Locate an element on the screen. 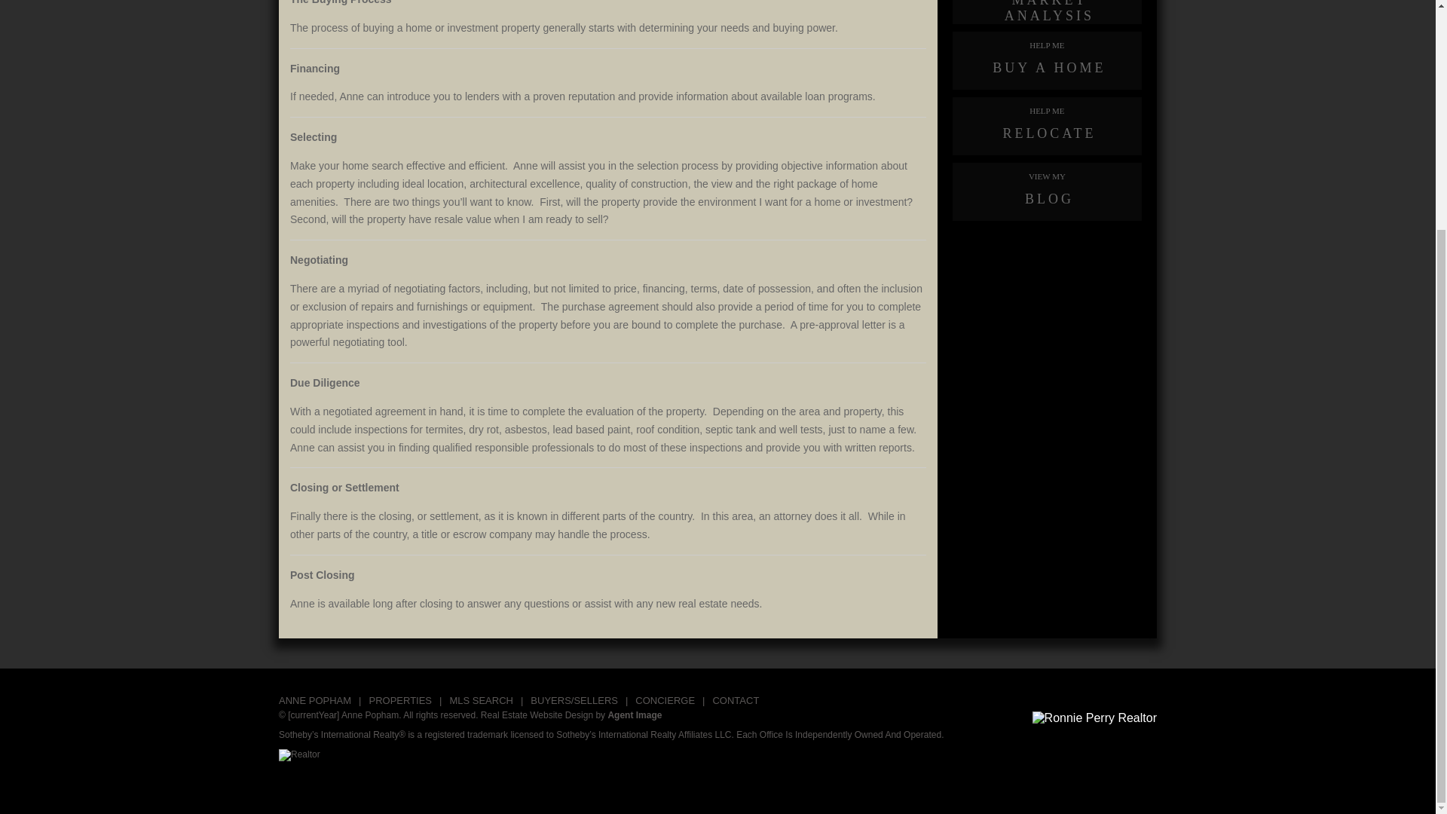 The image size is (1447, 814). MLS SEARCH is located at coordinates (481, 701).